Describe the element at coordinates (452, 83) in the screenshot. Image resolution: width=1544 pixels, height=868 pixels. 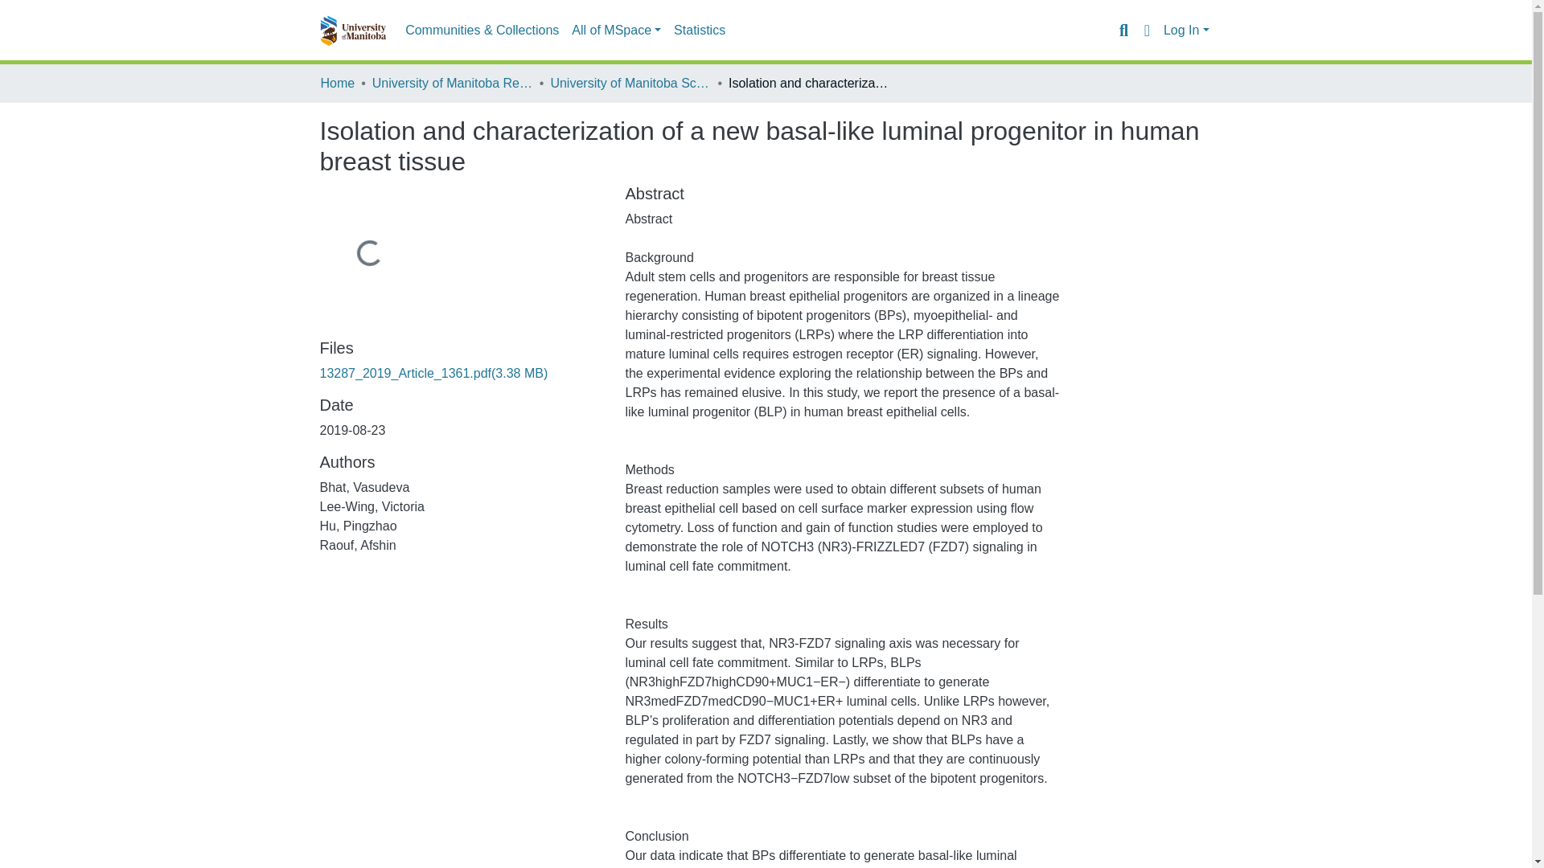
I see `University of Manitoba Researchers` at that location.